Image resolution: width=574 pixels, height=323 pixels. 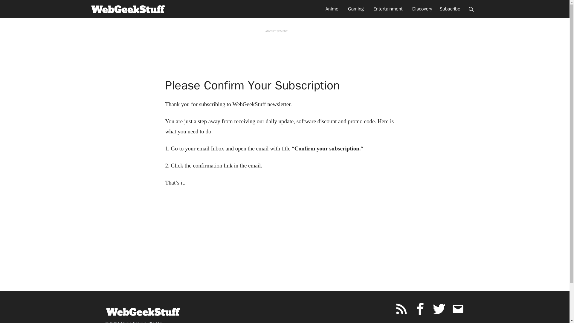 I want to click on Entertainment, so click(x=388, y=9).